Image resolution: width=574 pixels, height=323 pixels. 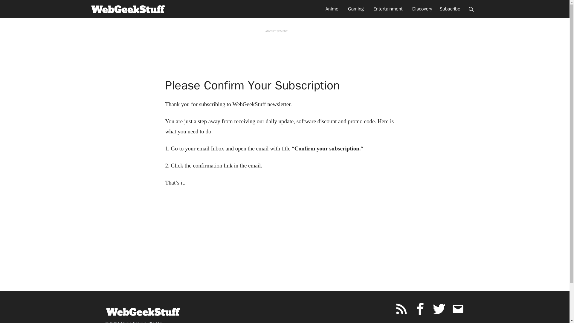 I want to click on Entertainment, so click(x=388, y=9).